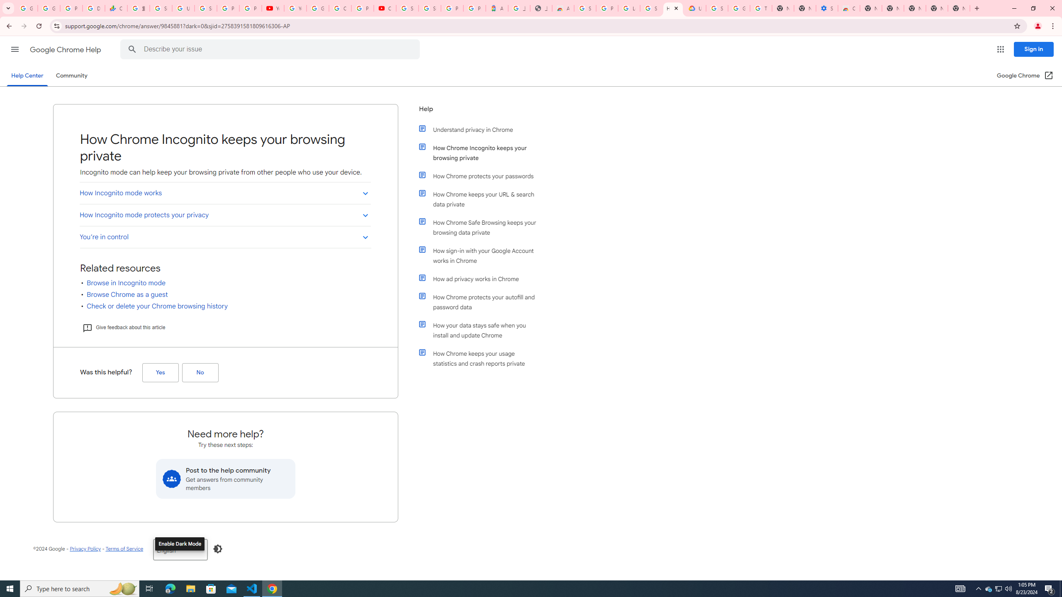 The height and width of the screenshot is (597, 1062). I want to click on Settings - Accessibility, so click(827, 8).